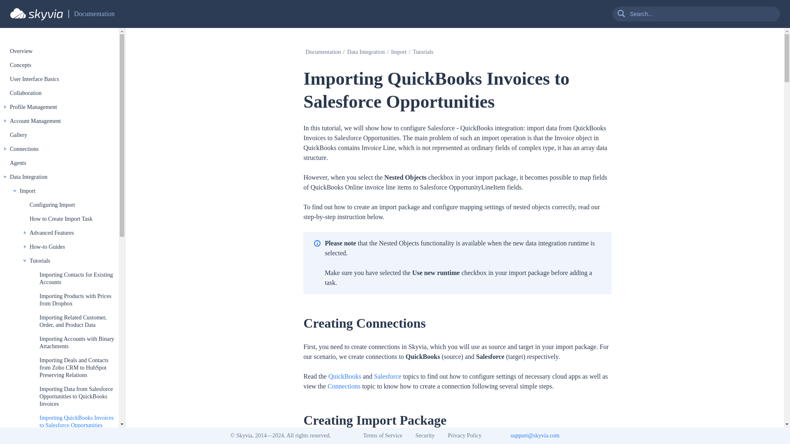 This screenshot has width=790, height=444. I want to click on Collaboration, so click(26, 93).